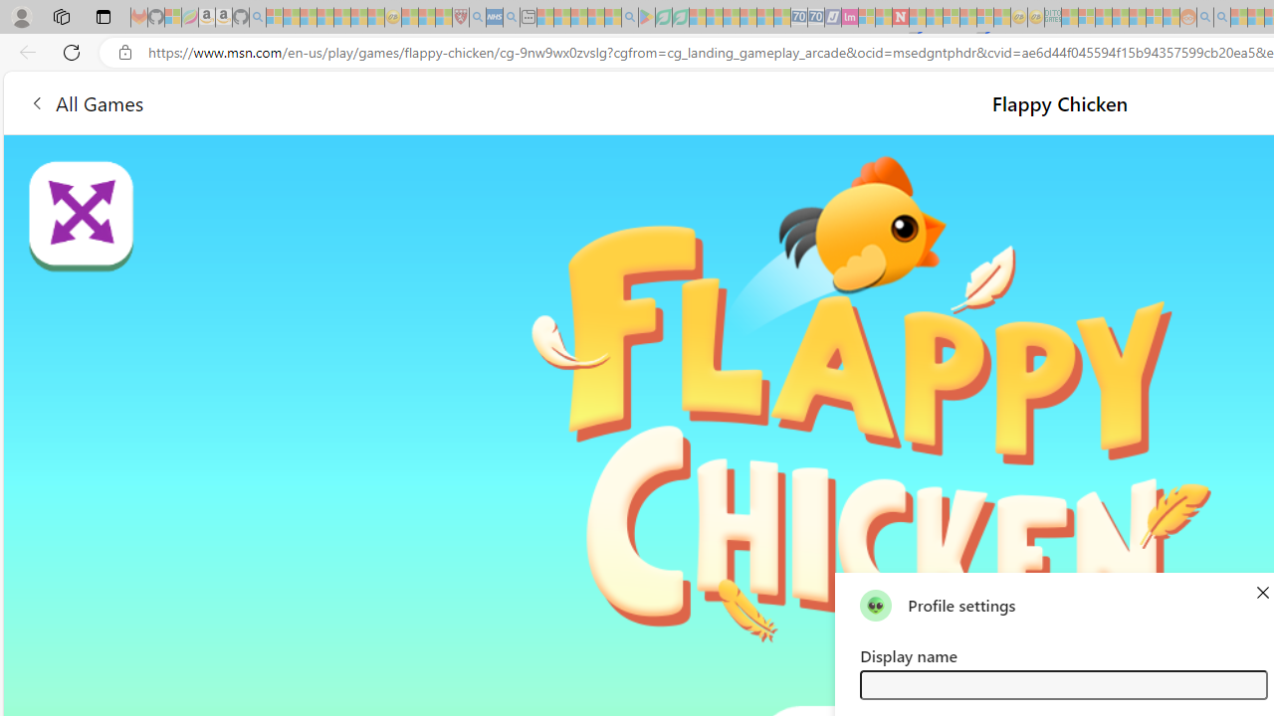 Image resolution: width=1274 pixels, height=716 pixels. What do you see at coordinates (61, 16) in the screenshot?
I see `Workspaces` at bounding box center [61, 16].